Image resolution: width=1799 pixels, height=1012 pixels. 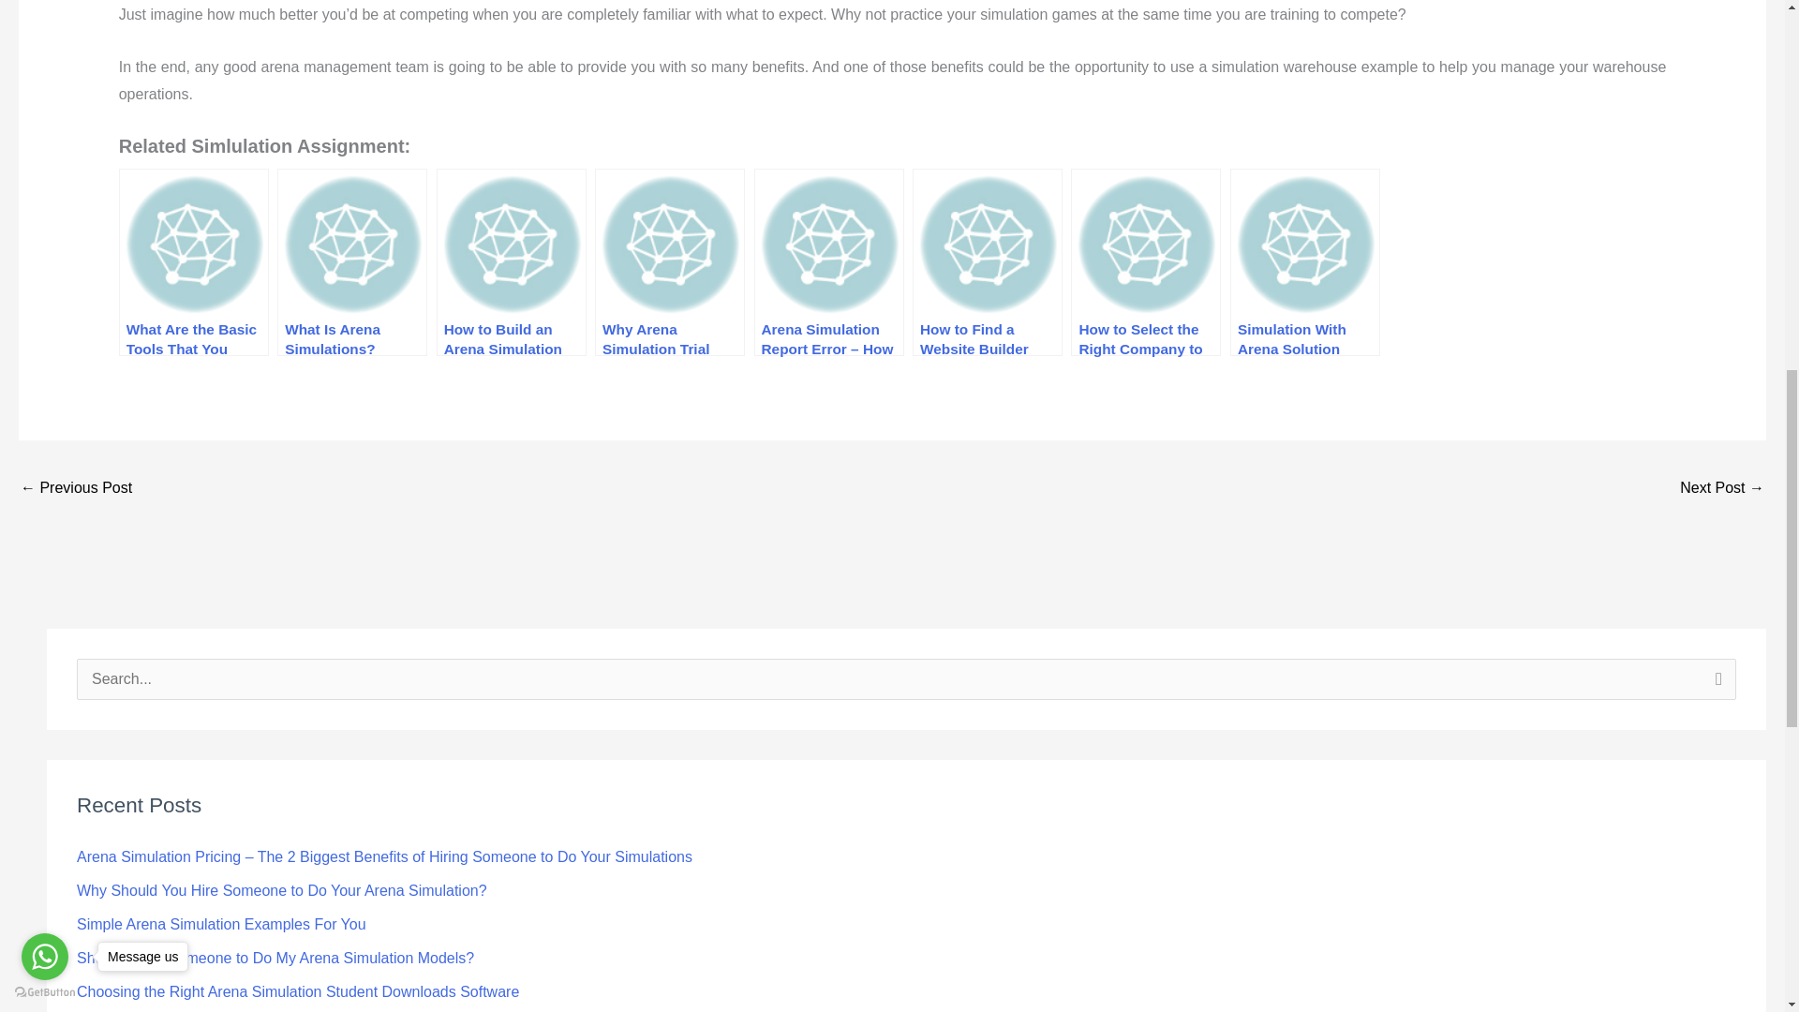 I want to click on Should I Hire Someone to Do My Arena Simulation Models?, so click(x=275, y=958).